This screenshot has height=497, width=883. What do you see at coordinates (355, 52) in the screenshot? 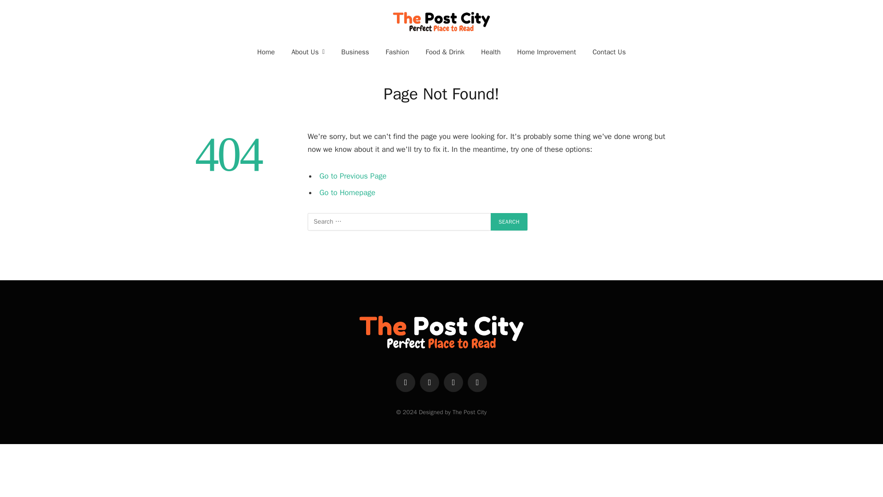
I see `Business` at bounding box center [355, 52].